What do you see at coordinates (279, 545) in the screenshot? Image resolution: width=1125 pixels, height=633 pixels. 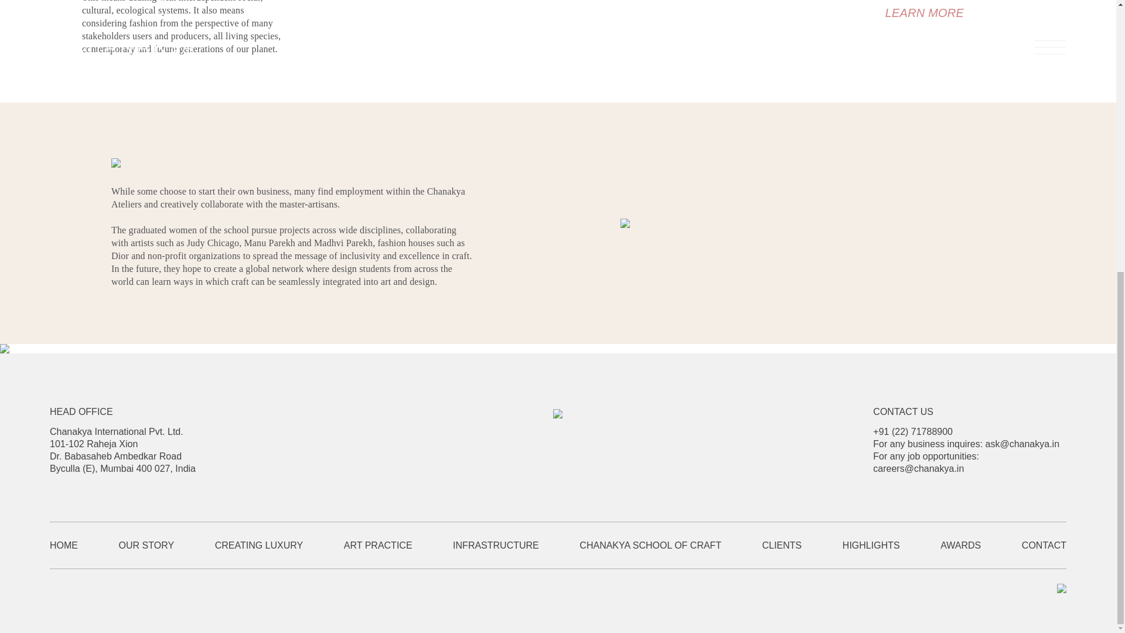 I see `CREATING LUXURY` at bounding box center [279, 545].